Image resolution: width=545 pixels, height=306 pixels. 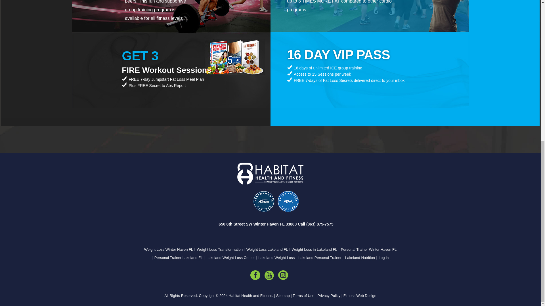 I want to click on Personal Trainer Lakeland FL, so click(x=177, y=257).